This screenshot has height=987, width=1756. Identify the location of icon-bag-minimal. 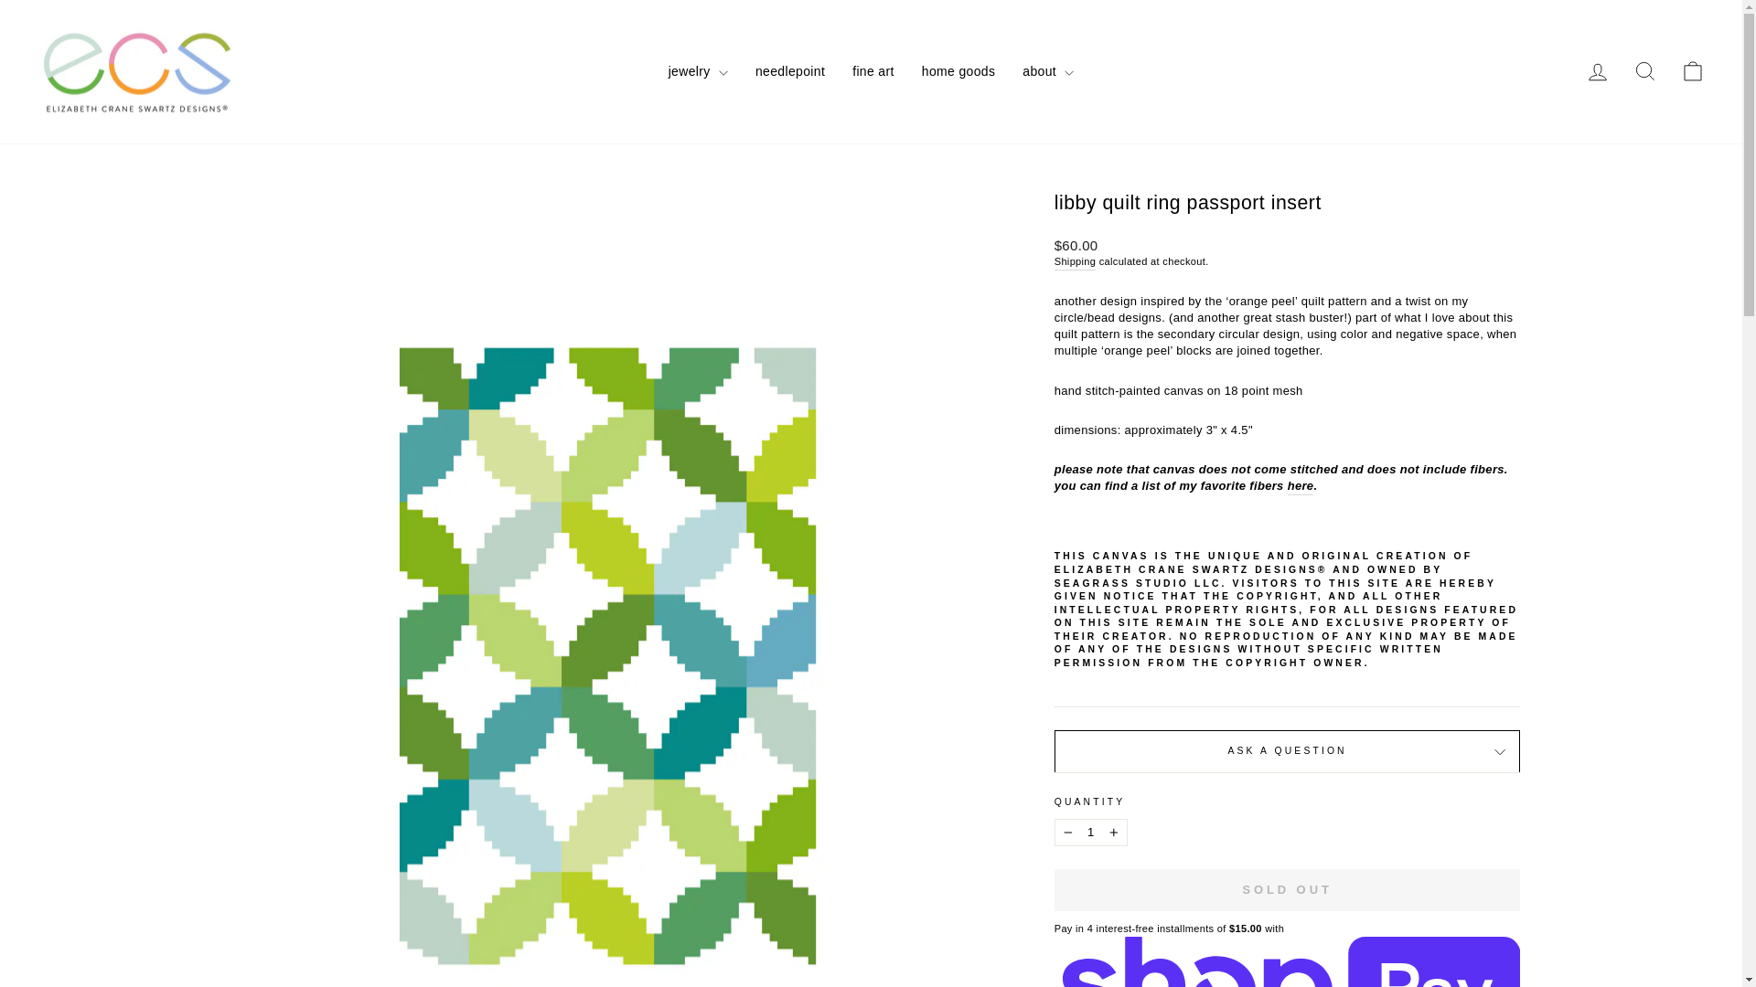
(958, 71).